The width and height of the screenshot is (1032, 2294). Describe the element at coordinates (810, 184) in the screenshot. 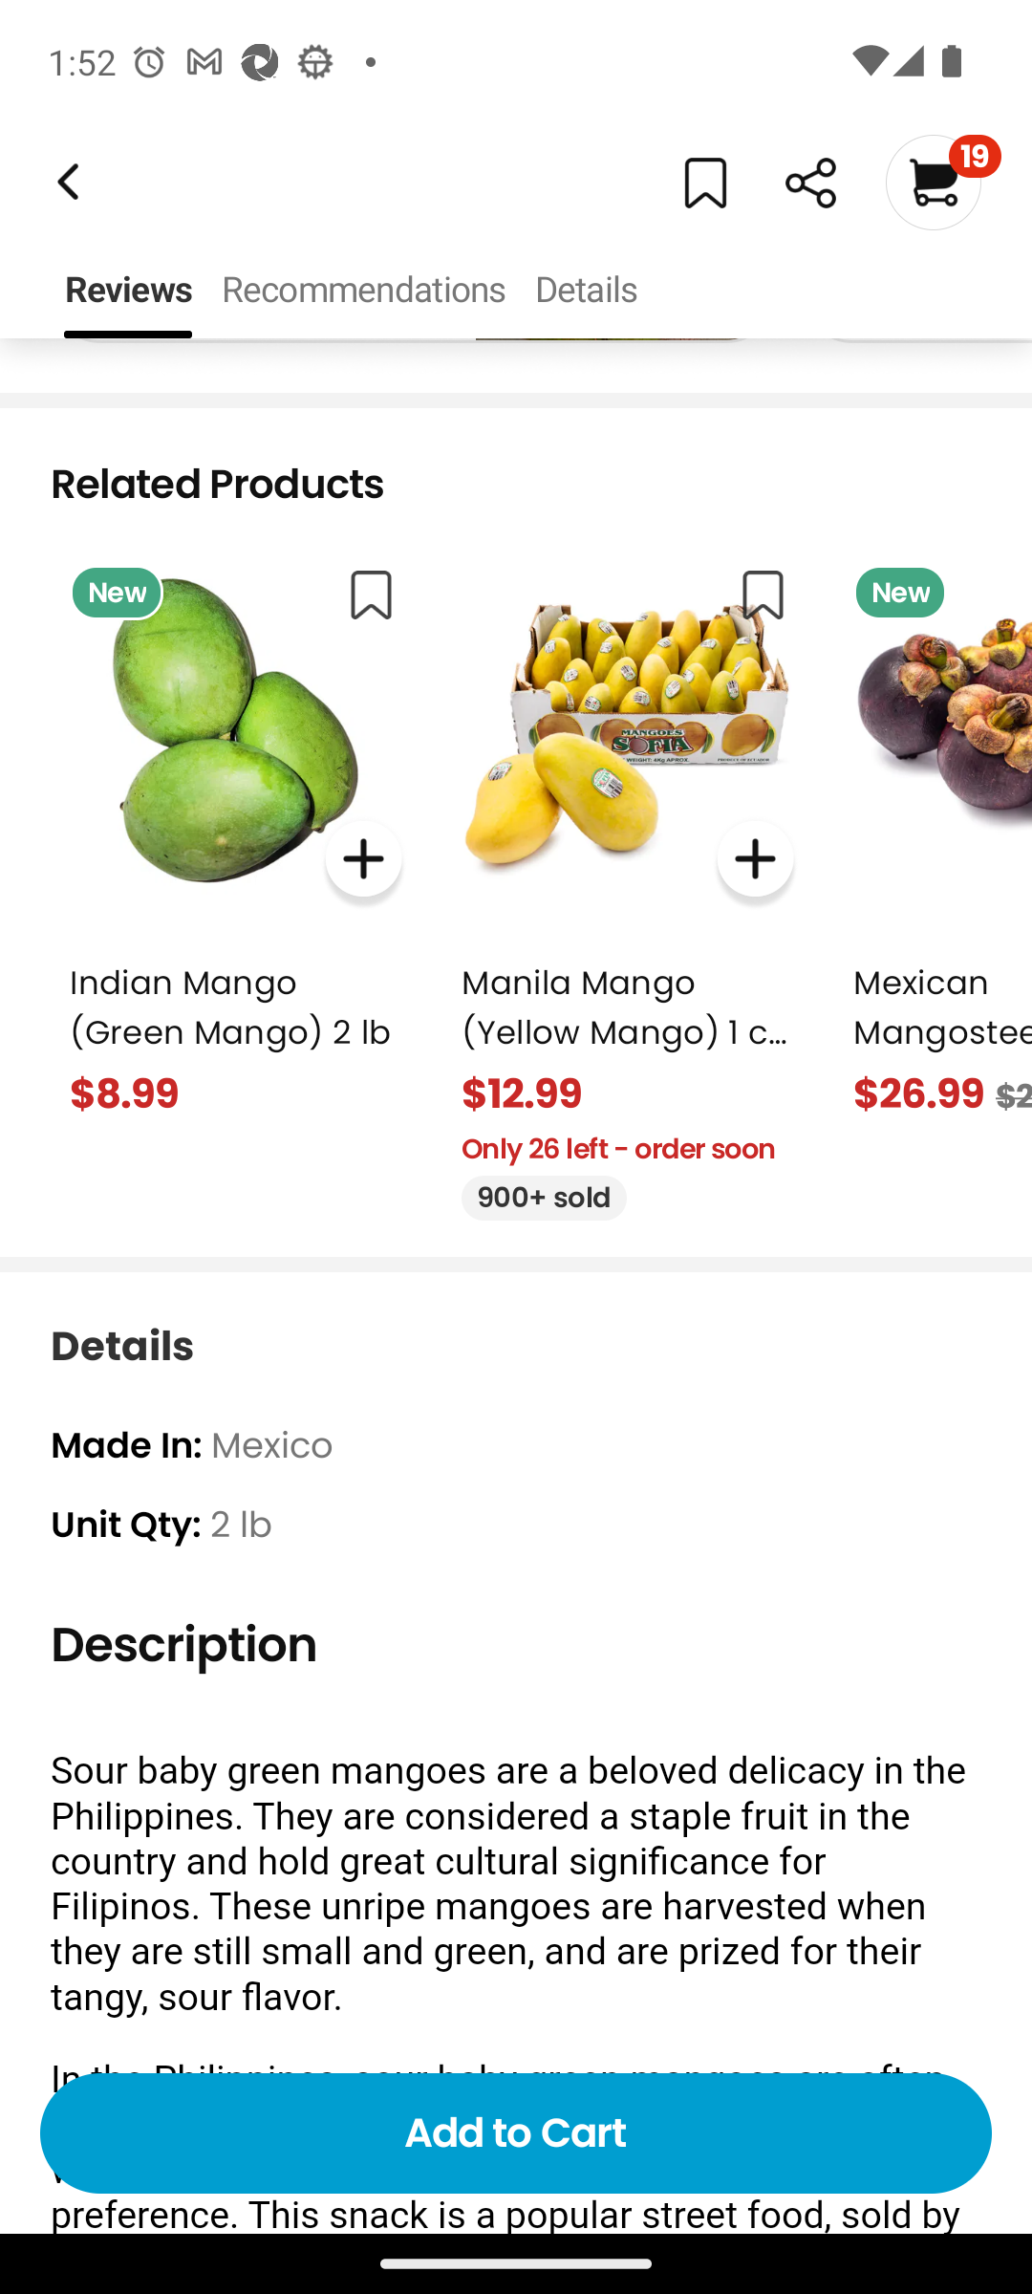

I see `Weee!` at that location.